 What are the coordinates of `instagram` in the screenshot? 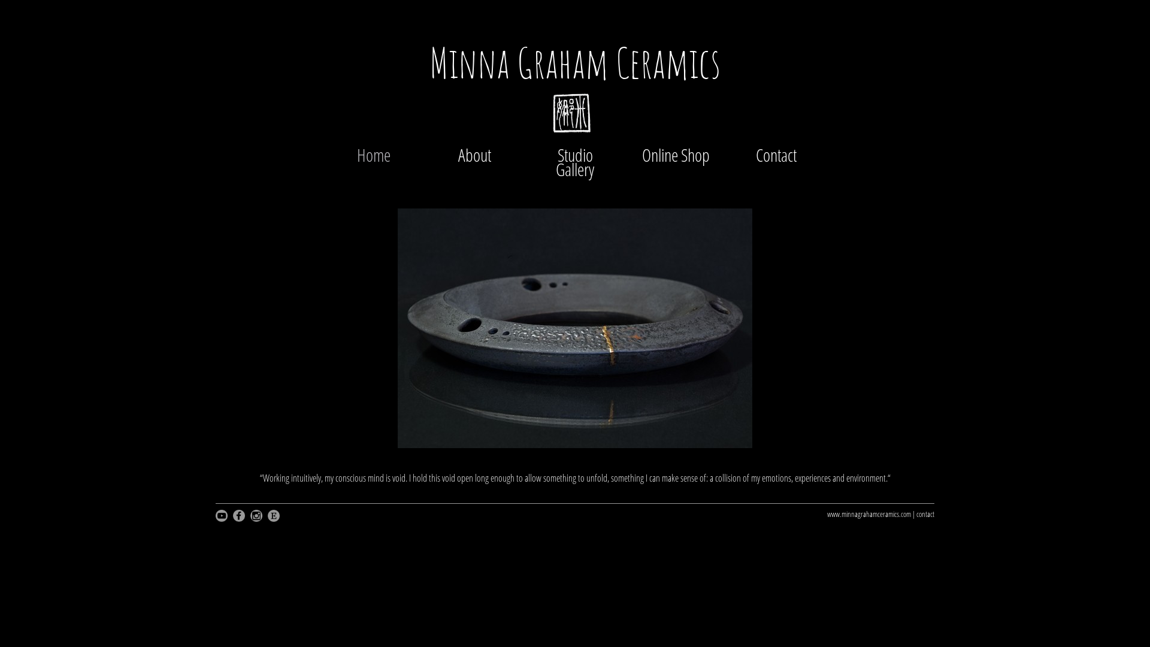 It's located at (259, 516).